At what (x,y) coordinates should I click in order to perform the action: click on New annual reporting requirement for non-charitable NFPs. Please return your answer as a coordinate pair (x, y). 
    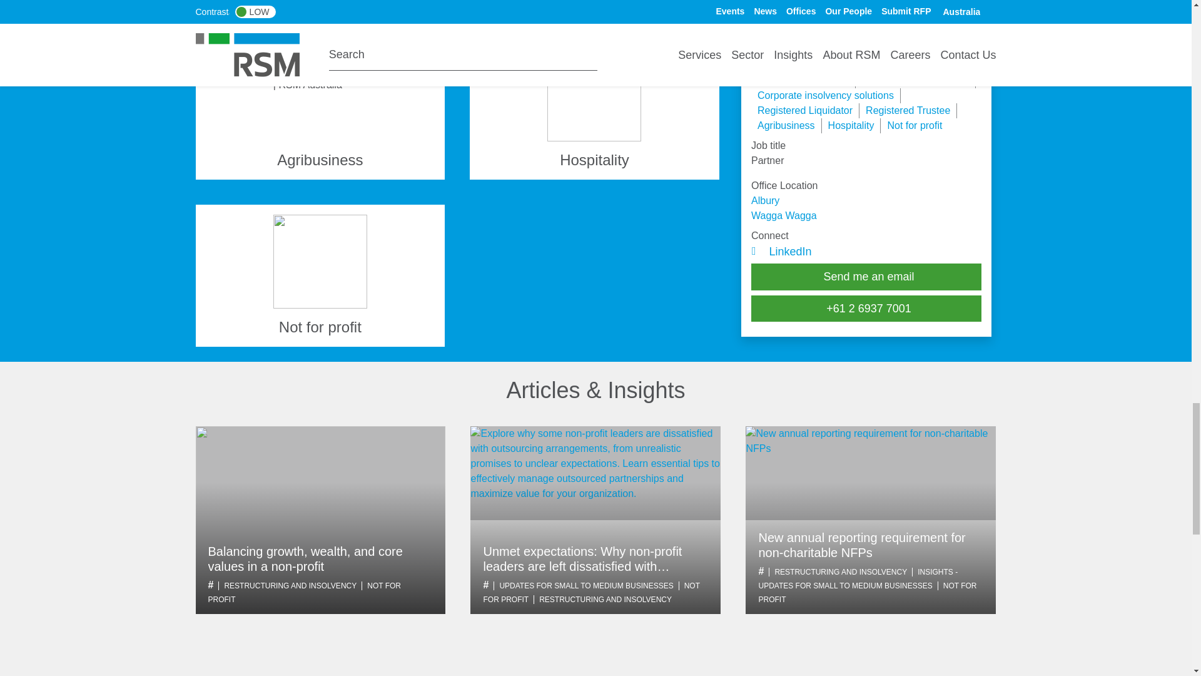
    Looking at the image, I should click on (871, 473).